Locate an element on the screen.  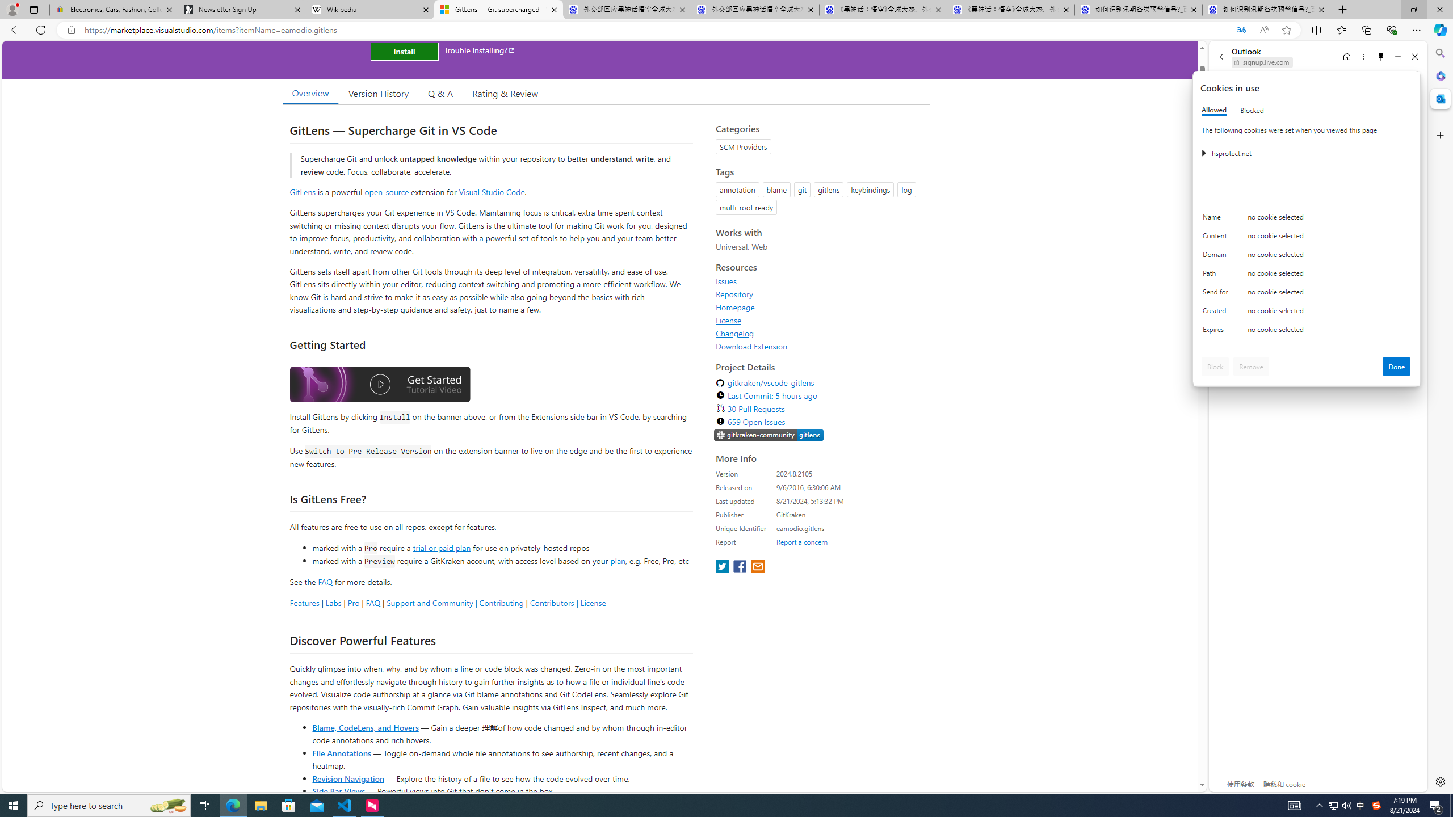
Done is located at coordinates (1397, 367).